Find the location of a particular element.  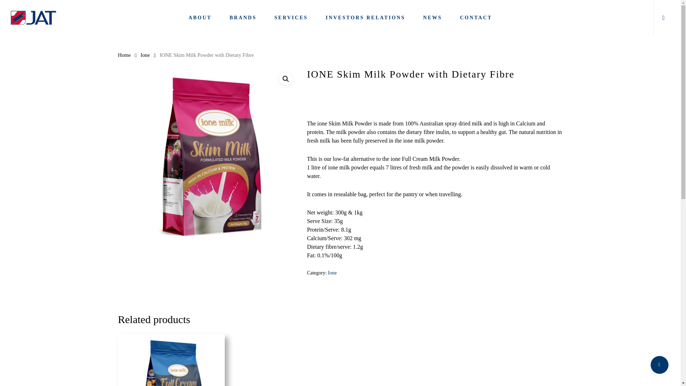

Ione is located at coordinates (332, 273).